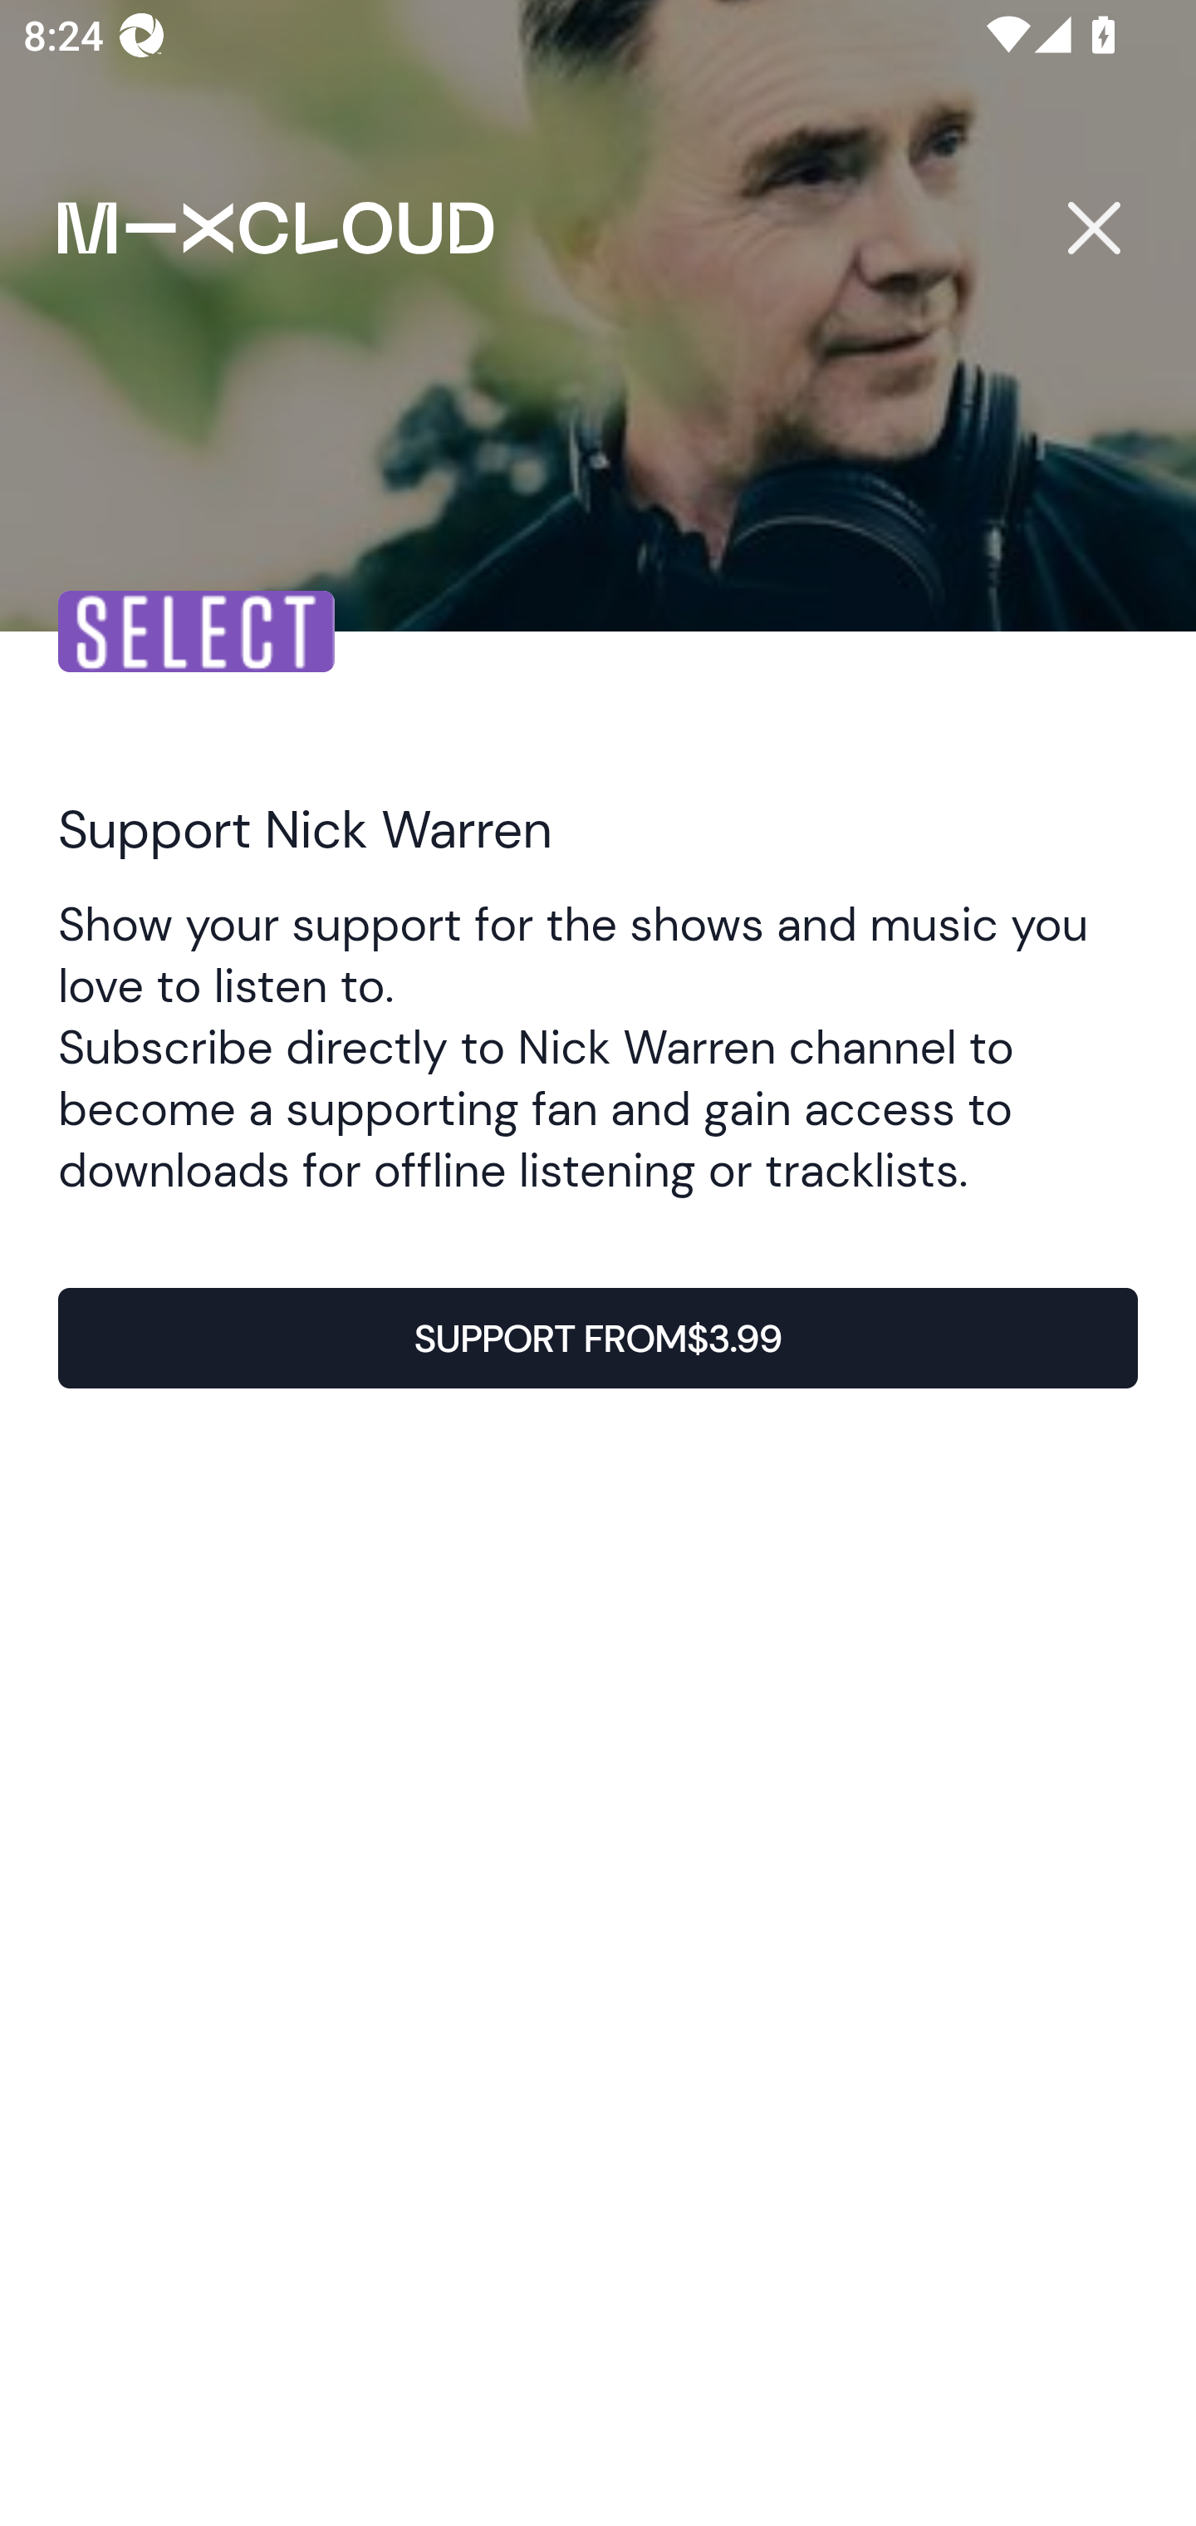 This screenshot has width=1196, height=2526. I want to click on SUPPORT FROM$3.99, so click(598, 1339).